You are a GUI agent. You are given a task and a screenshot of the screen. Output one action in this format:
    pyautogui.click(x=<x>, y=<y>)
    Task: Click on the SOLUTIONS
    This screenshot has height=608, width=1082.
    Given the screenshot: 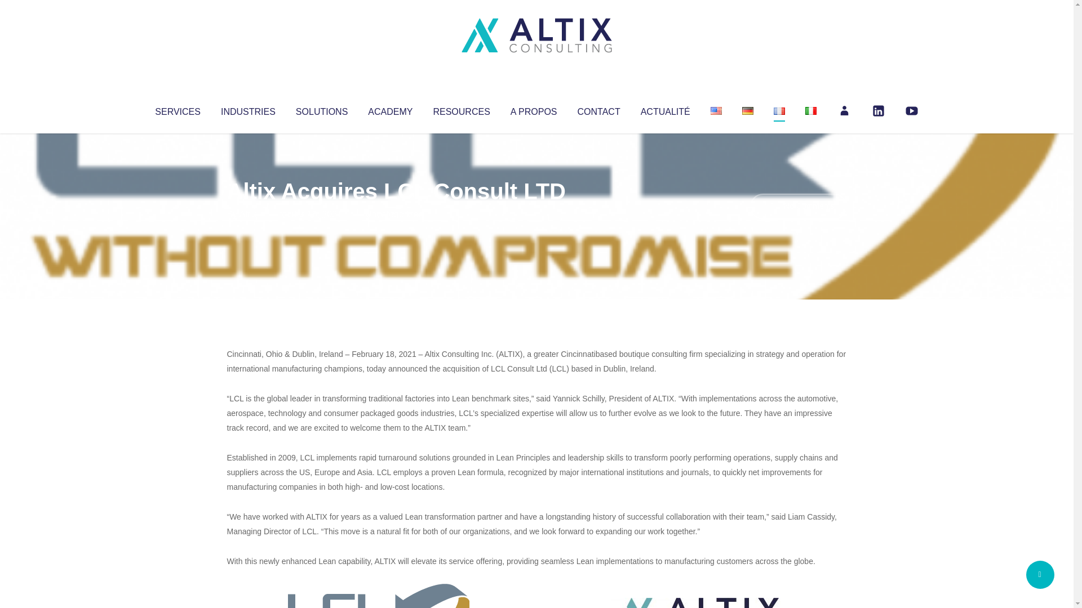 What is the action you would take?
    pyautogui.click(x=321, y=109)
    